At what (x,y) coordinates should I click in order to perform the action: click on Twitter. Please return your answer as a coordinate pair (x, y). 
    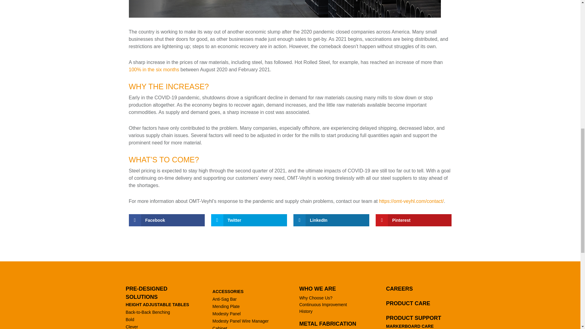
    Looking at the image, I should click on (249, 220).